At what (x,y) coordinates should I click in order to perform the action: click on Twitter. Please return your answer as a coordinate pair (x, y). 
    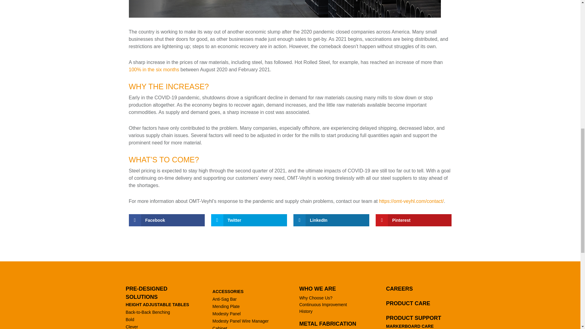
    Looking at the image, I should click on (249, 220).